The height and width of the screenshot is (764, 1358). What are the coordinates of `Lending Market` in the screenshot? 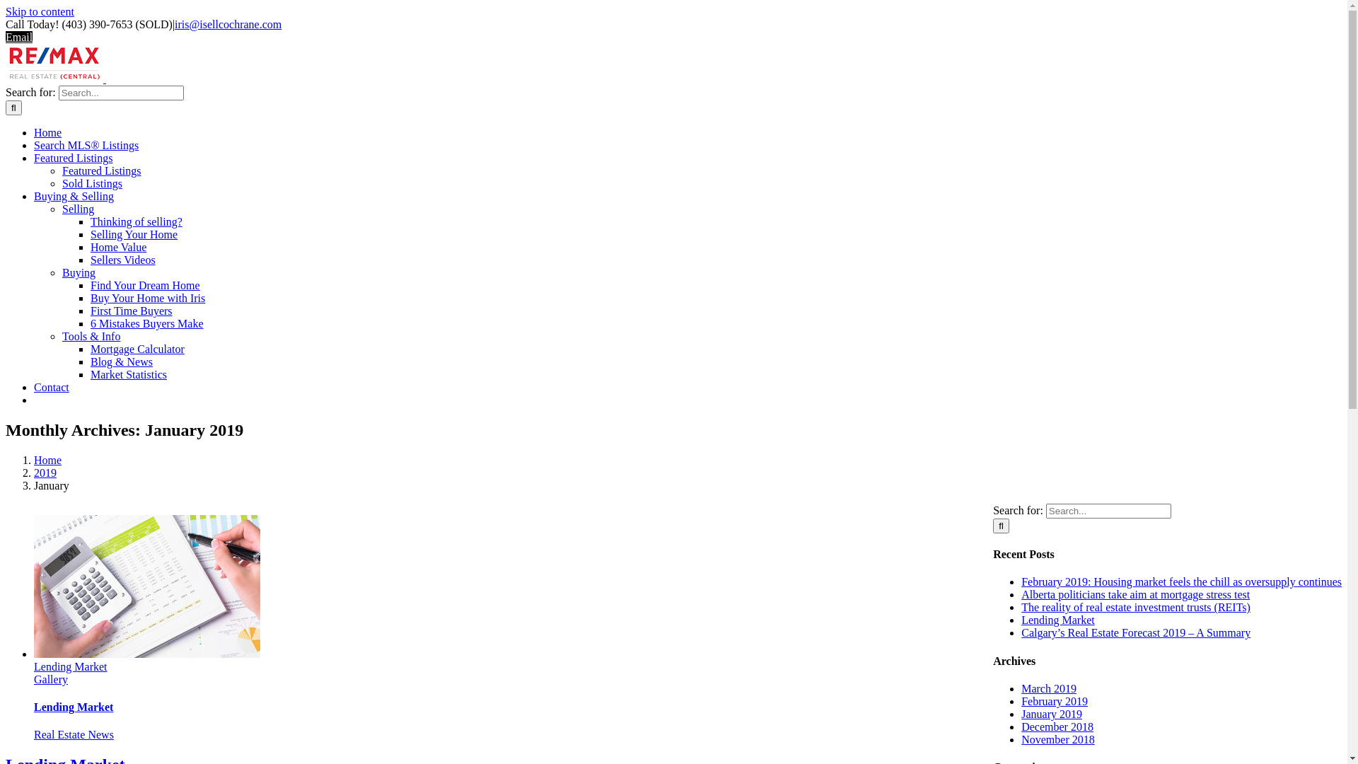 It's located at (74, 707).